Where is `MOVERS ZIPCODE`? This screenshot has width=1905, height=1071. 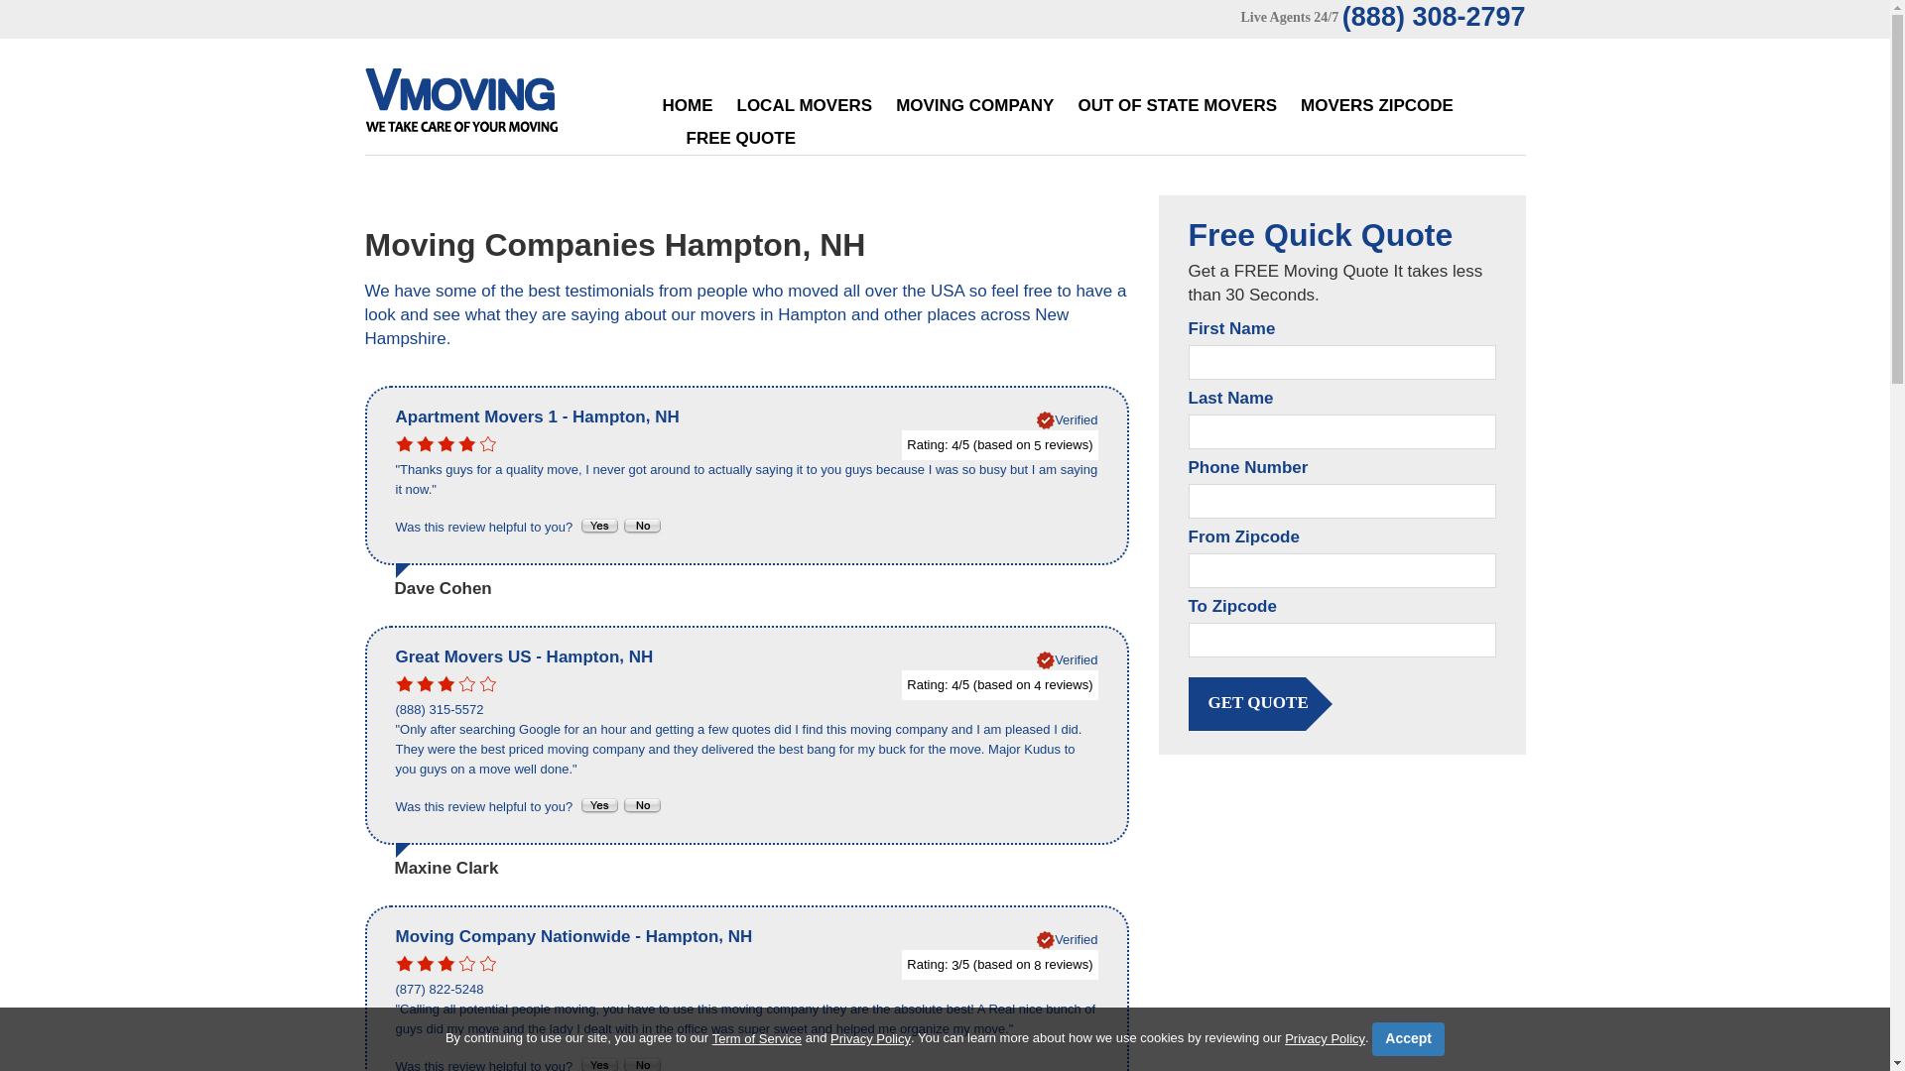 MOVERS ZIPCODE is located at coordinates (1377, 105).